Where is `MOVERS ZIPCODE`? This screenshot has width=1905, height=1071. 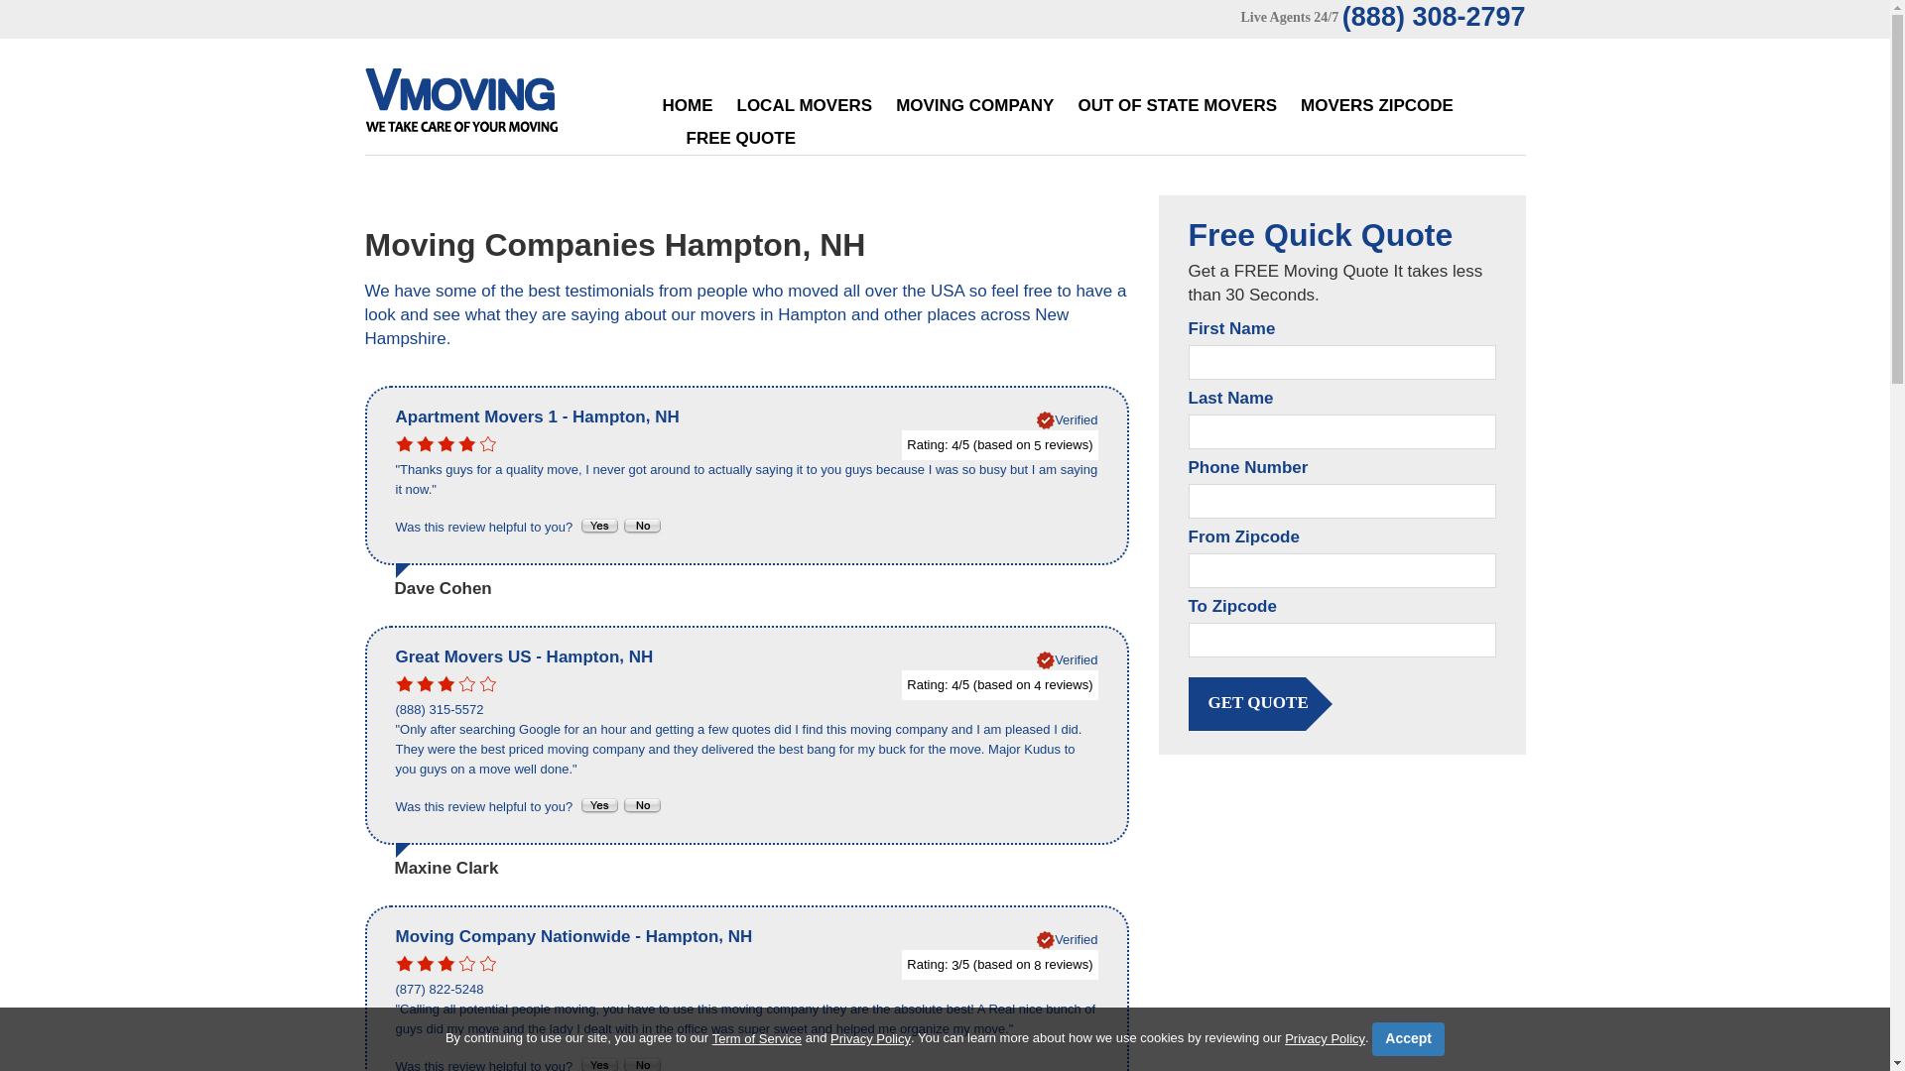 MOVERS ZIPCODE is located at coordinates (1377, 105).